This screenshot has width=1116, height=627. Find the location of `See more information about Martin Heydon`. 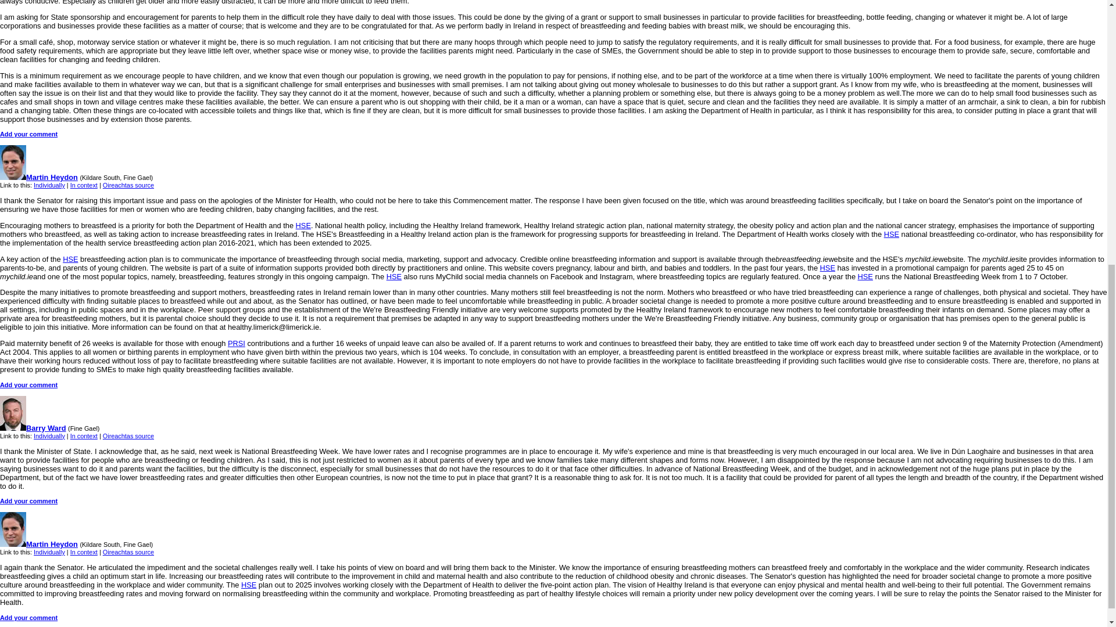

See more information about Martin Heydon is located at coordinates (39, 178).